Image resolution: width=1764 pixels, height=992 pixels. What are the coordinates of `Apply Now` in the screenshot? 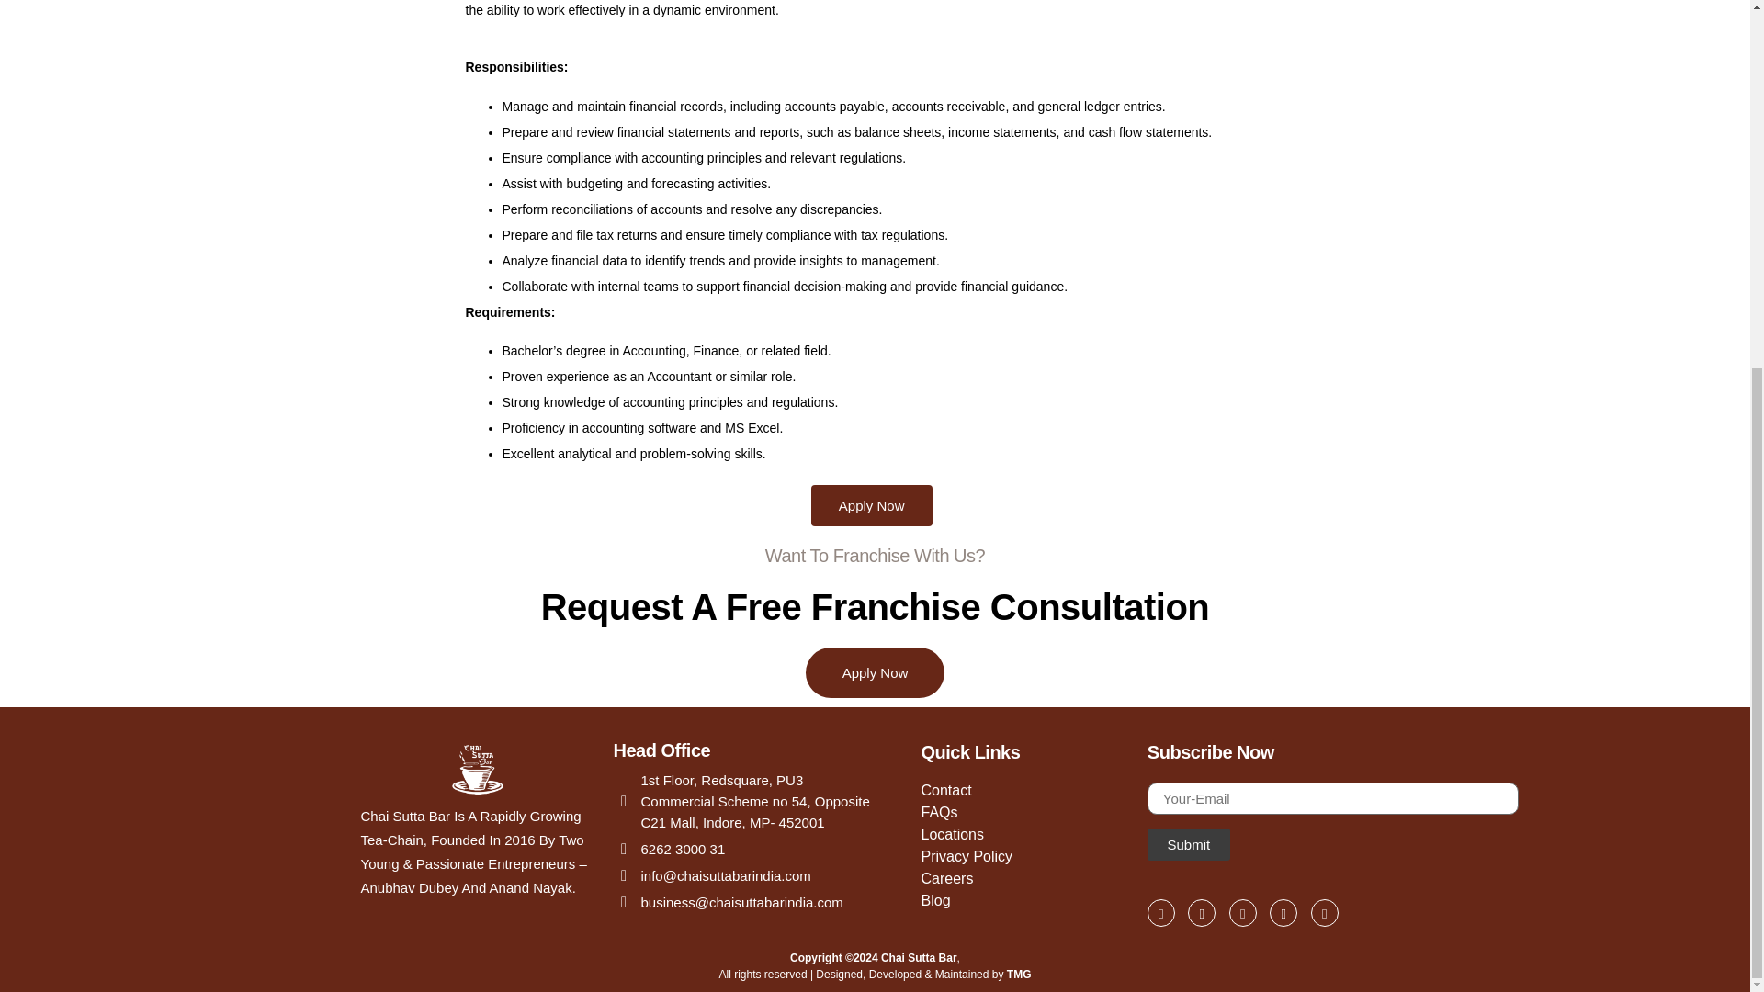 It's located at (872, 505).